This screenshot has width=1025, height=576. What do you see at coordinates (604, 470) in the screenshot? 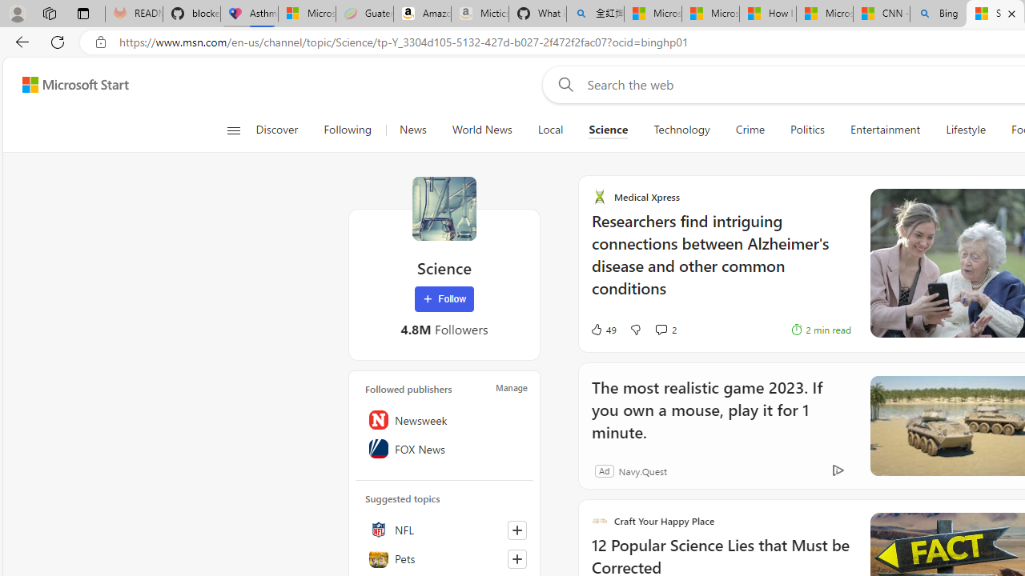
I see `Ad` at bounding box center [604, 470].